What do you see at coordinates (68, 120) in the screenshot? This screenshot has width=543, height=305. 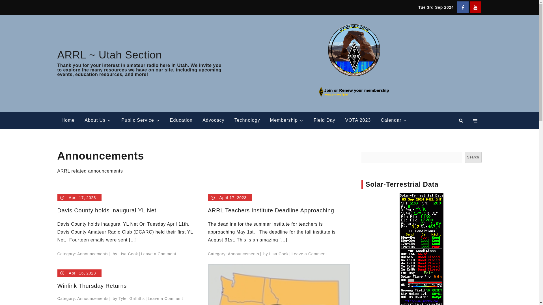 I see `Home` at bounding box center [68, 120].